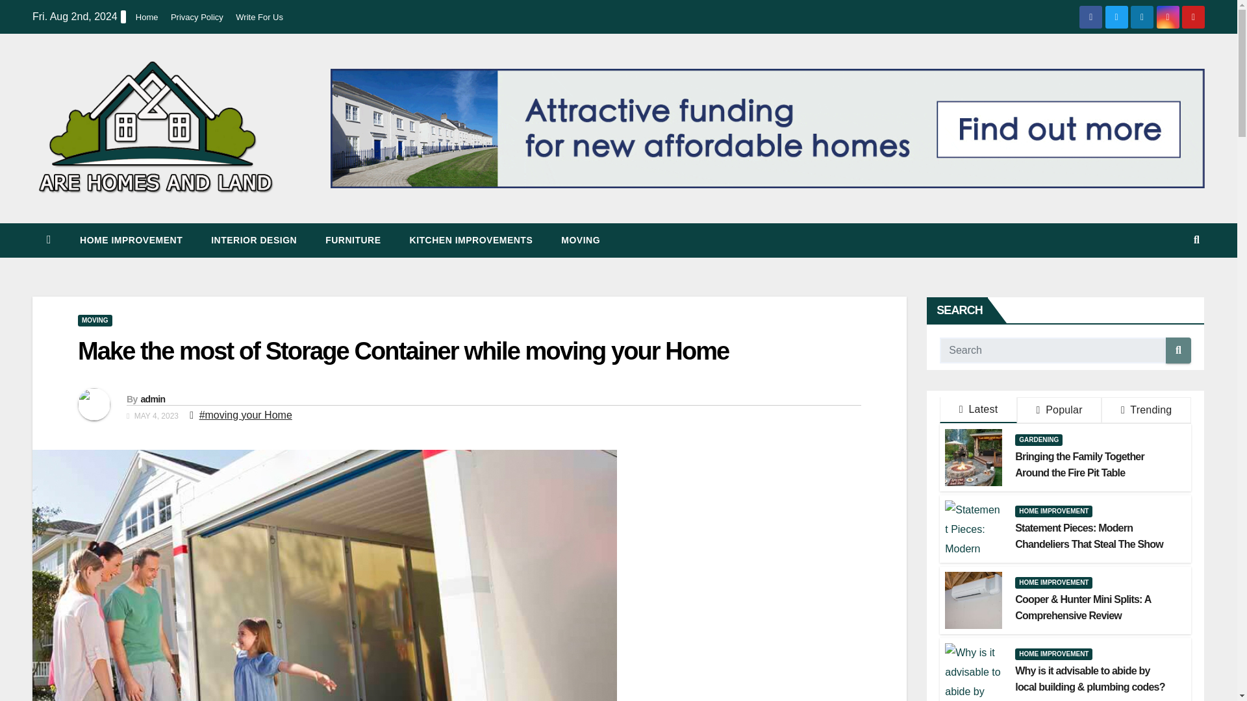 The width and height of the screenshot is (1247, 701). Describe the element at coordinates (581, 240) in the screenshot. I see `MOVING` at that location.